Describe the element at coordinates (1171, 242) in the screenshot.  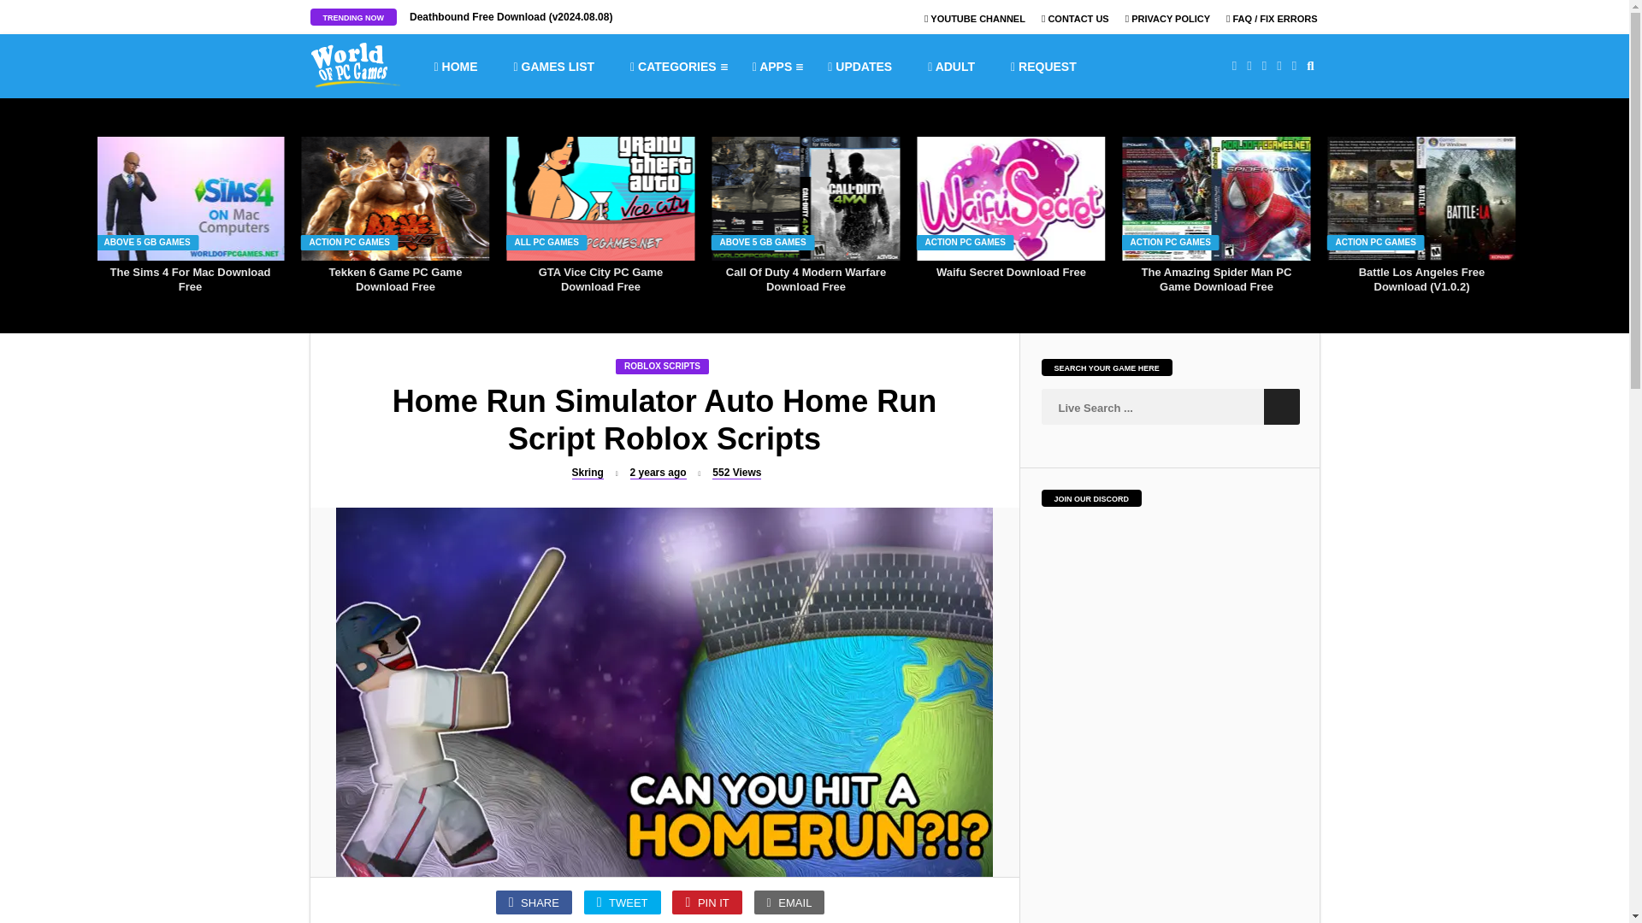
I see `View all posts in Action PC Games` at that location.